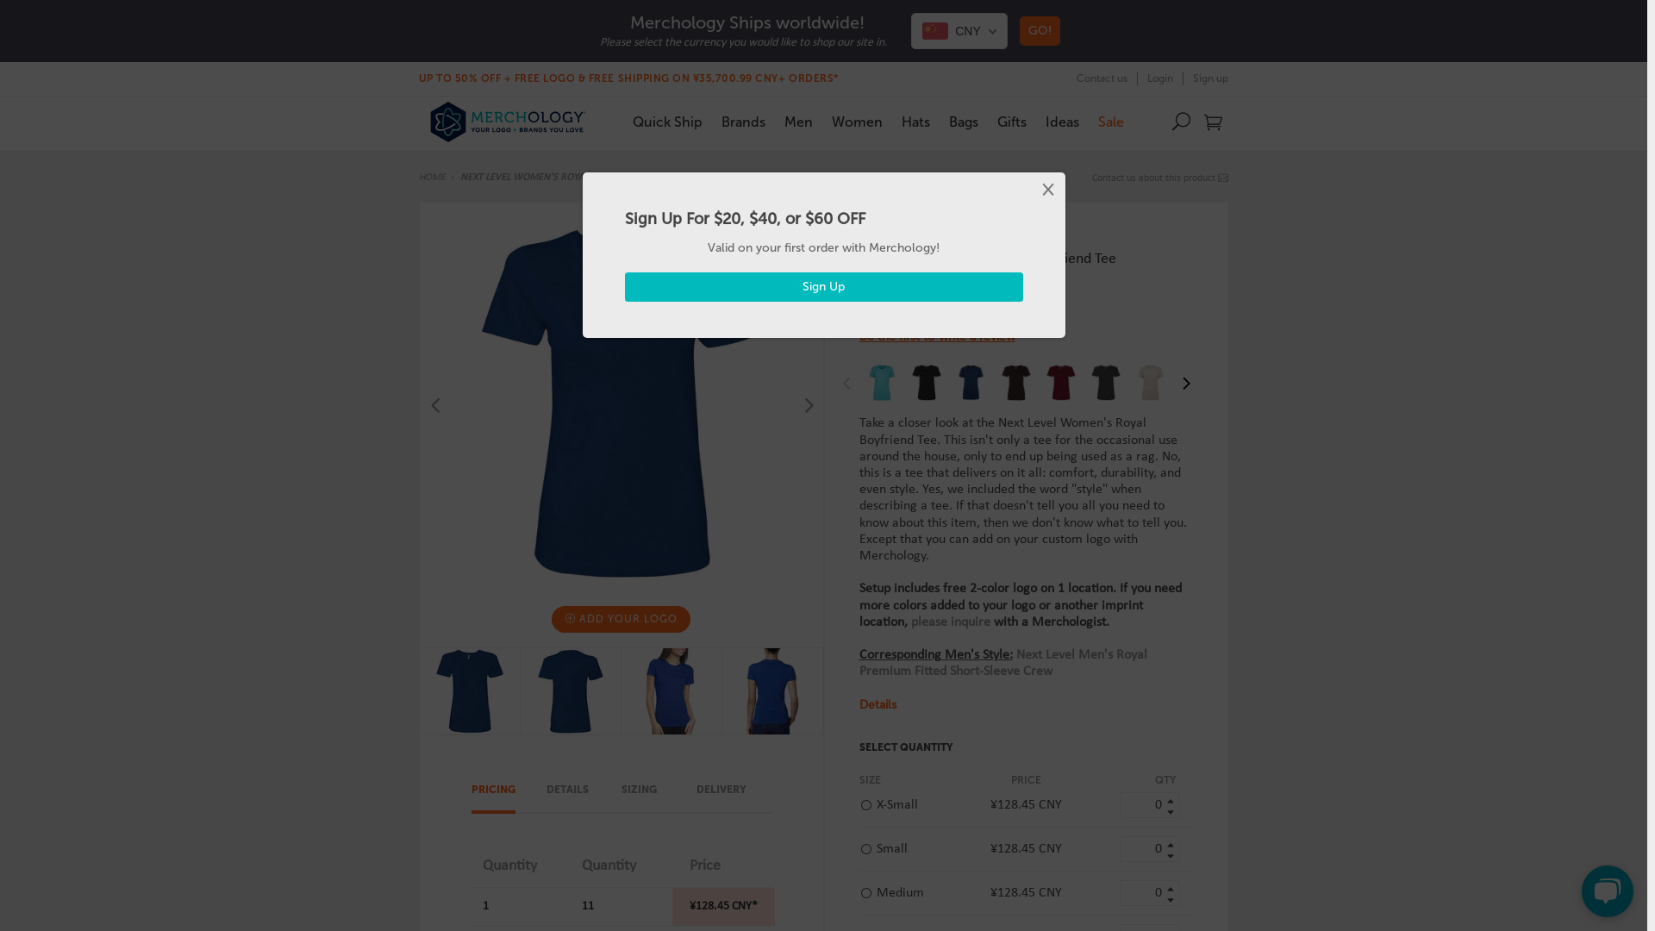 The width and height of the screenshot is (1655, 931). What do you see at coordinates (964, 123) in the screenshot?
I see `Bags` at bounding box center [964, 123].